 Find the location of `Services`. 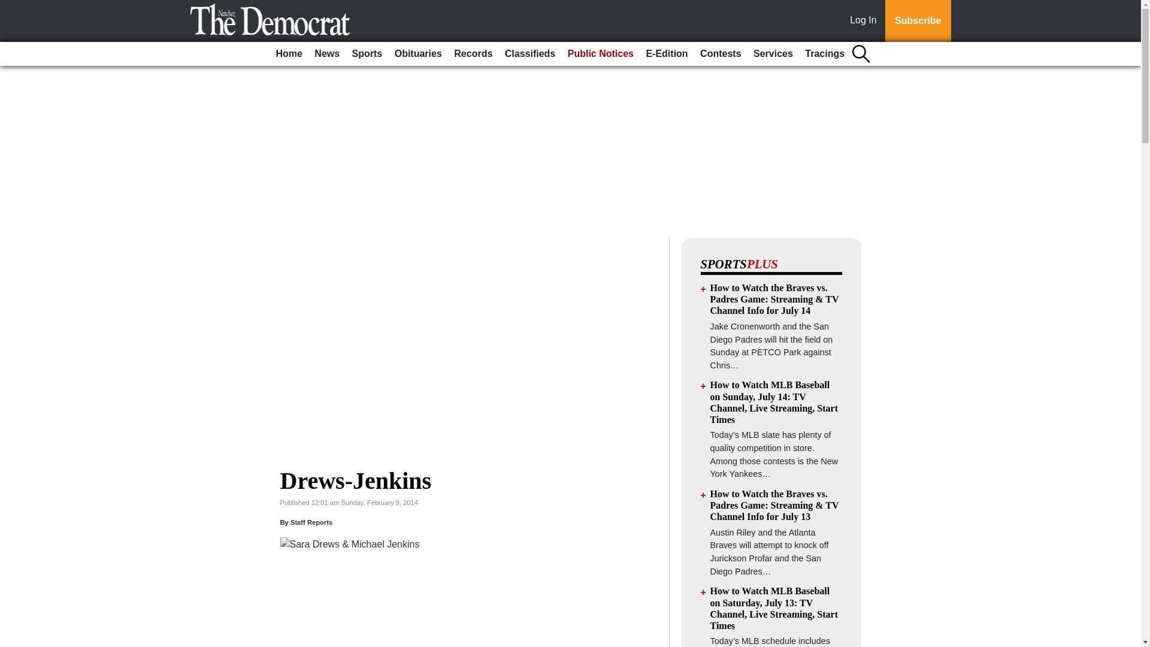

Services is located at coordinates (773, 54).